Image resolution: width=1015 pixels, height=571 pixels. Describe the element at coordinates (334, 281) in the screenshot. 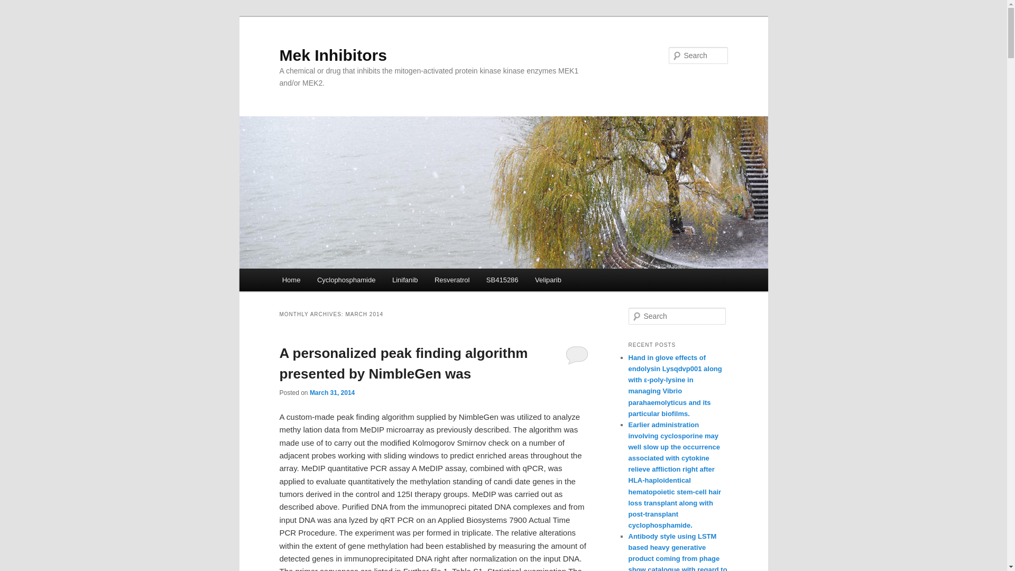

I see `Skip to secondary content` at that location.